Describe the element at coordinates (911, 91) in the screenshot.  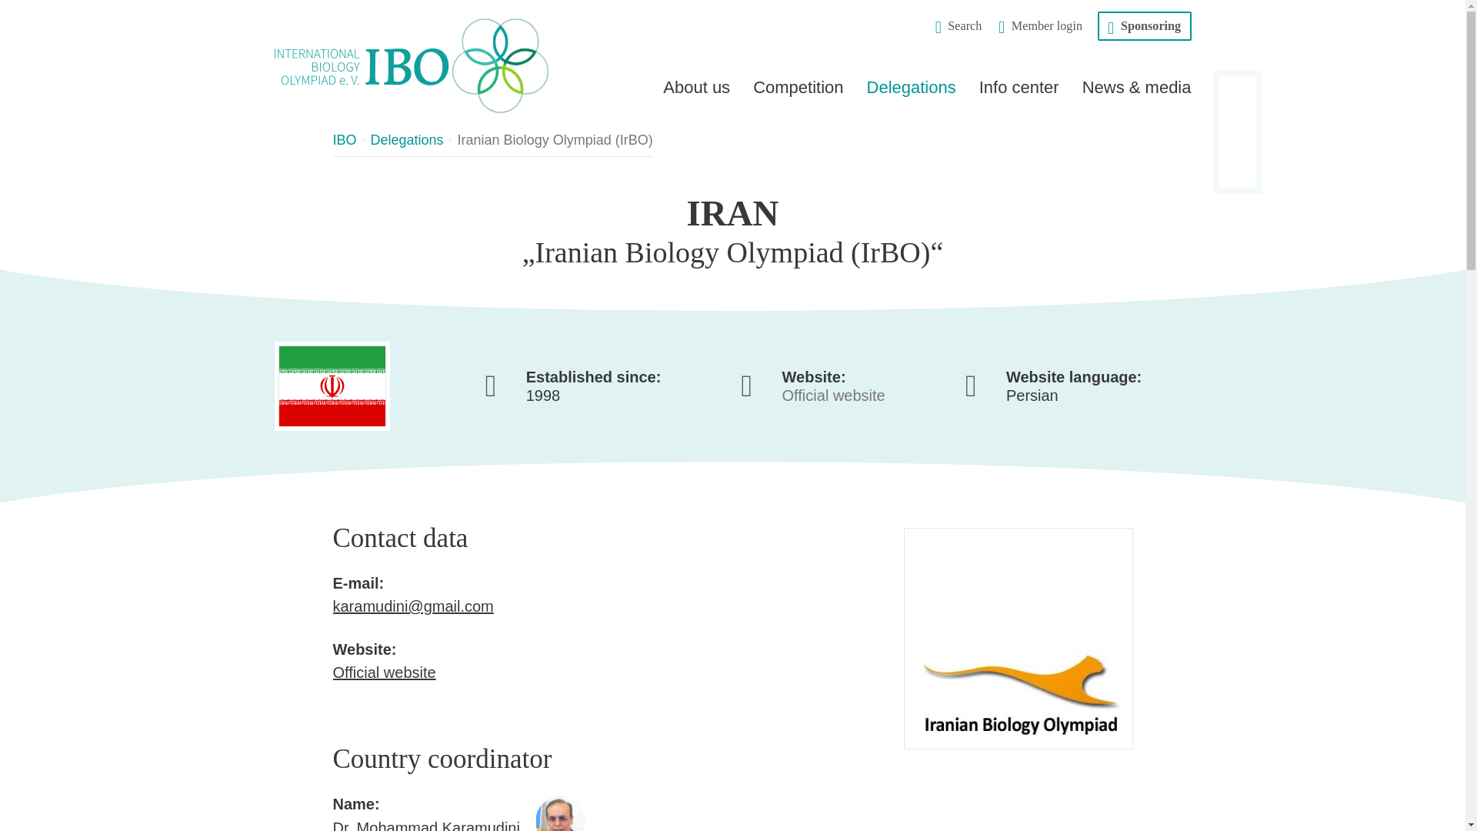
I see `Delegations` at that location.